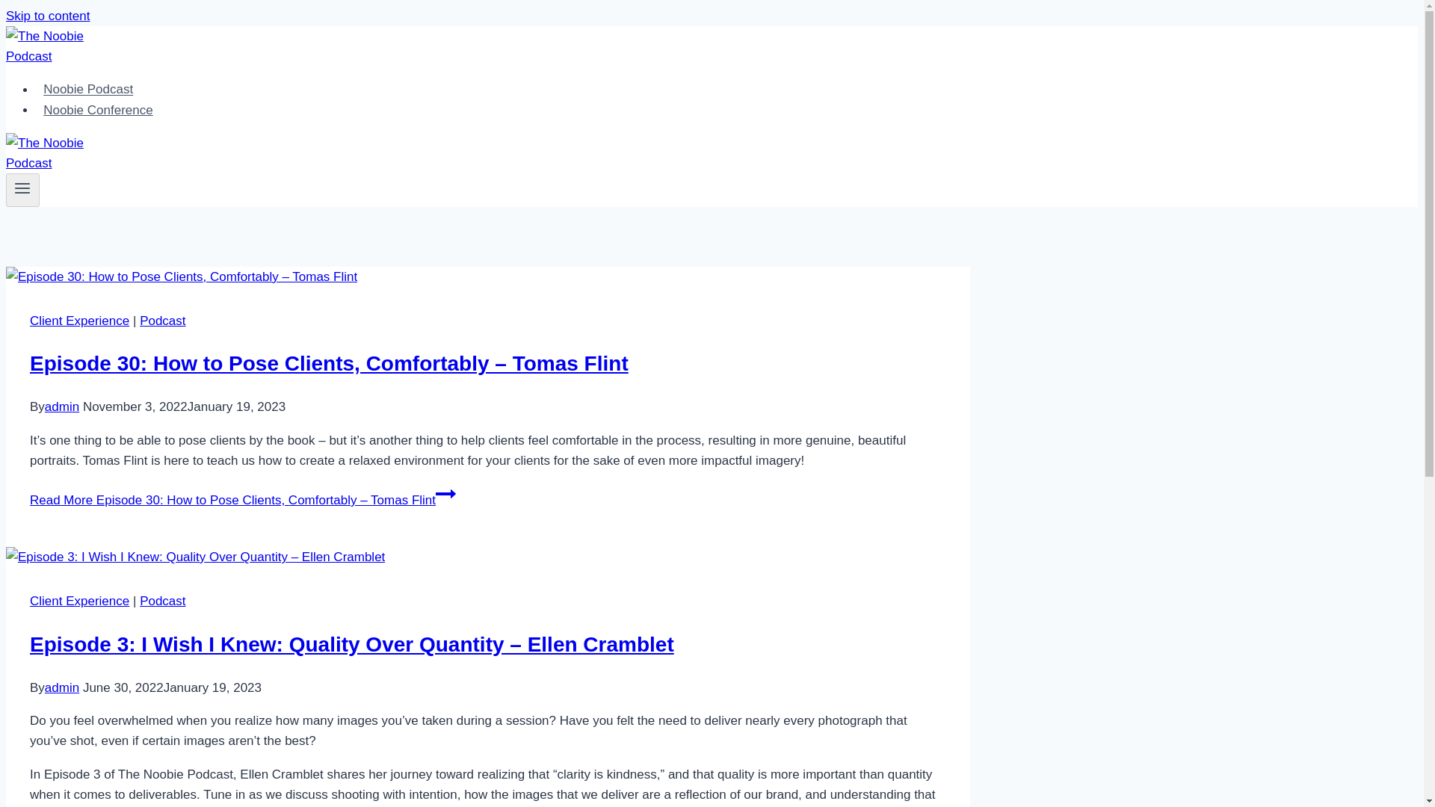 This screenshot has width=1435, height=807. What do you see at coordinates (79, 321) in the screenshot?
I see `Client Experience` at bounding box center [79, 321].